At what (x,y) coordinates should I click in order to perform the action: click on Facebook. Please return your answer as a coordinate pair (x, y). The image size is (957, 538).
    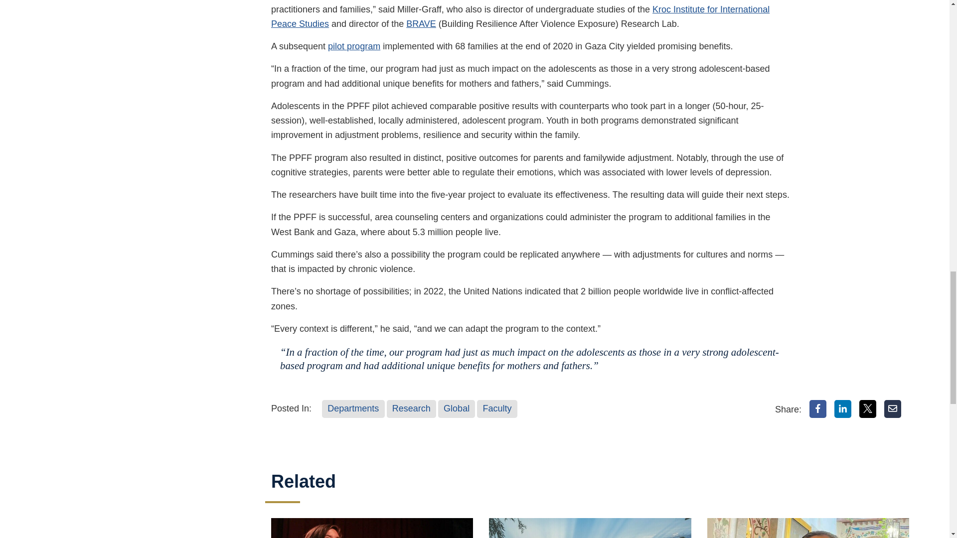
    Looking at the image, I should click on (818, 409).